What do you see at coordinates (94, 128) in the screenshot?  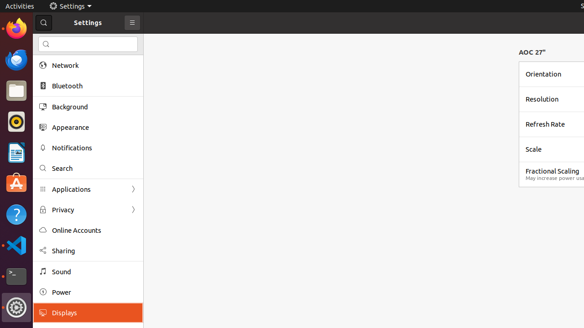 I see `Appearance` at bounding box center [94, 128].